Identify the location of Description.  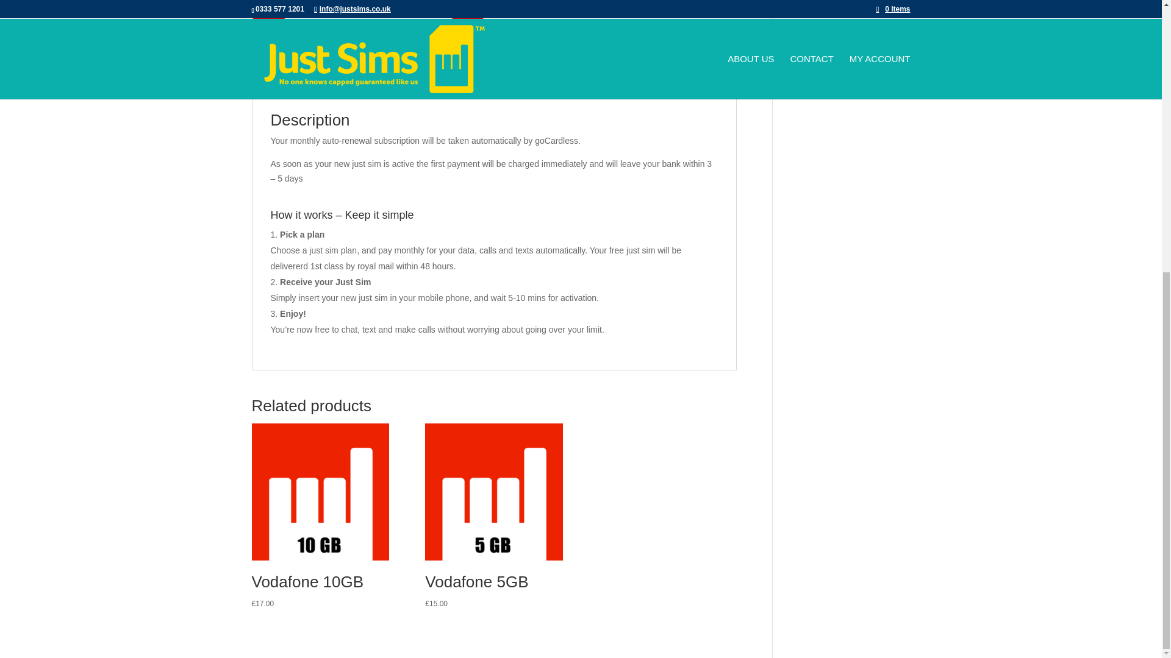
(288, 83).